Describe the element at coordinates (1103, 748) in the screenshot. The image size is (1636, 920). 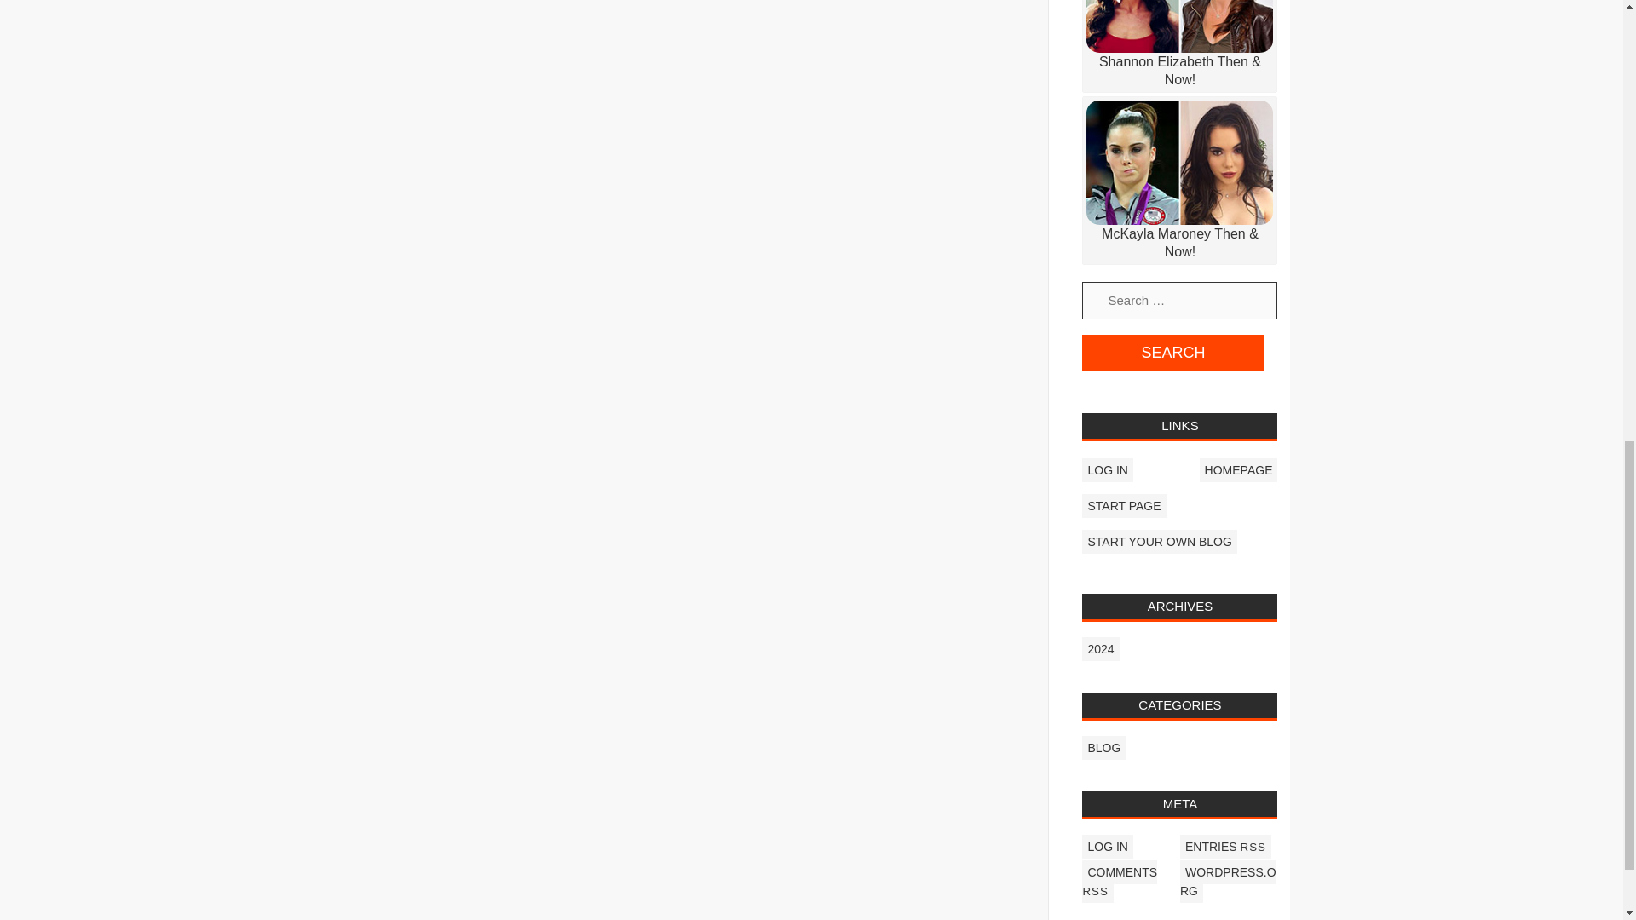
I see `BLOG` at that location.